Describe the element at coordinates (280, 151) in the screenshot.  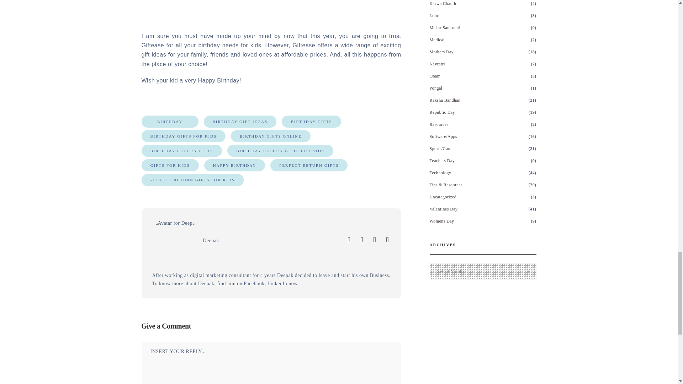
I see `BIRTHDAY RETURN GIFTS FOR KIDS` at that location.